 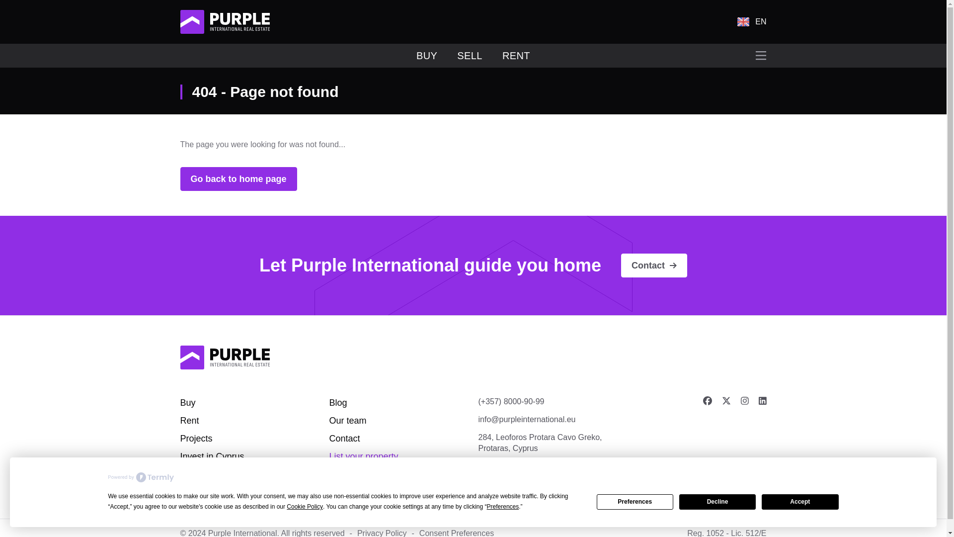 I want to click on SELL, so click(x=470, y=56).